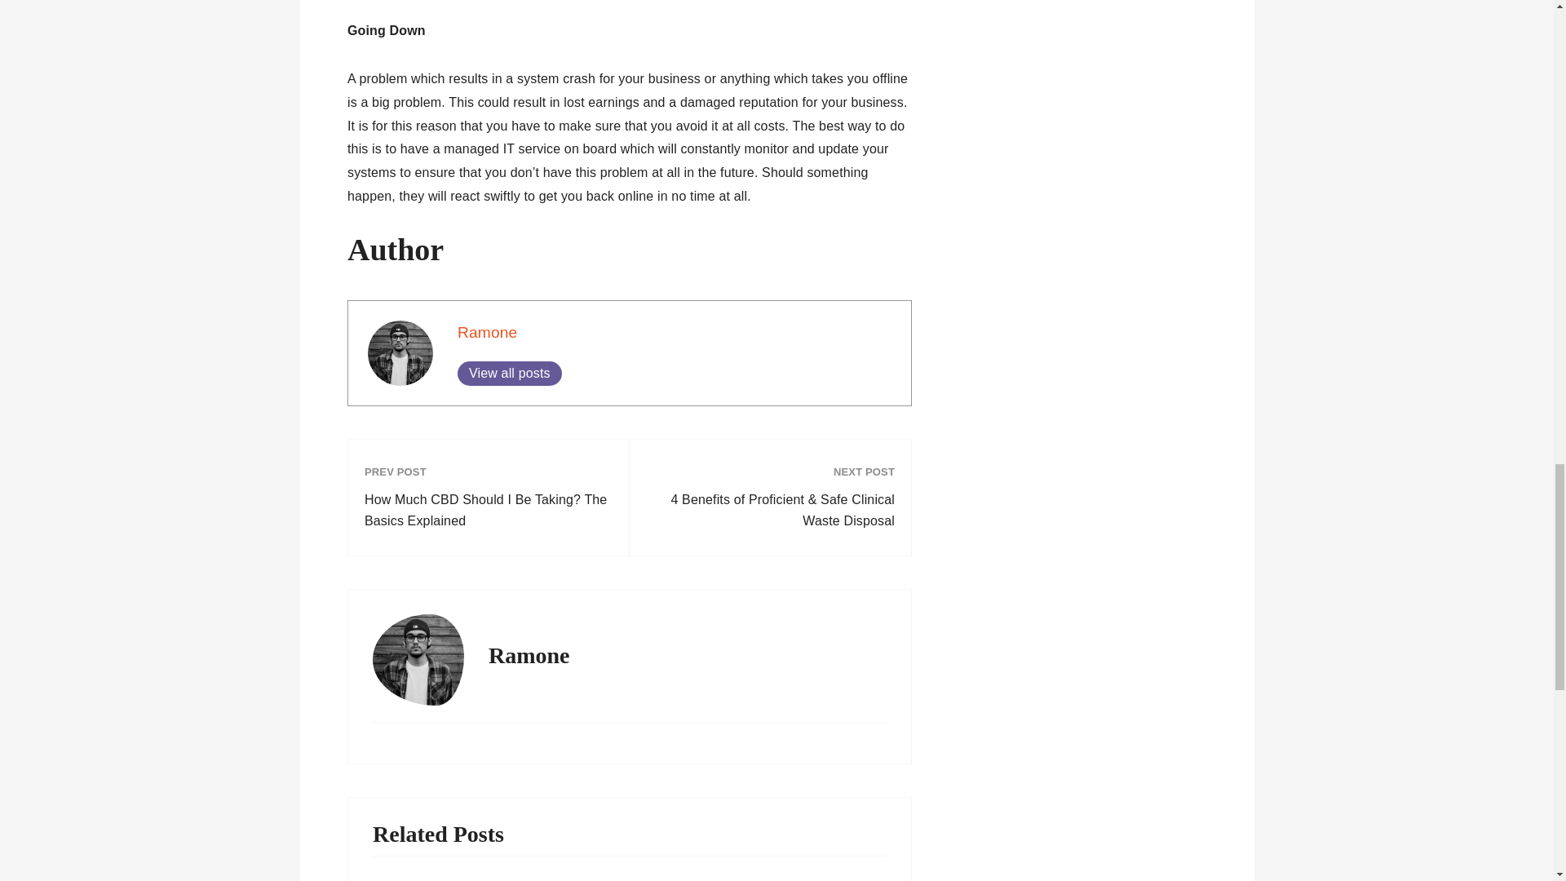  Describe the element at coordinates (509, 374) in the screenshot. I see `View all posts` at that location.